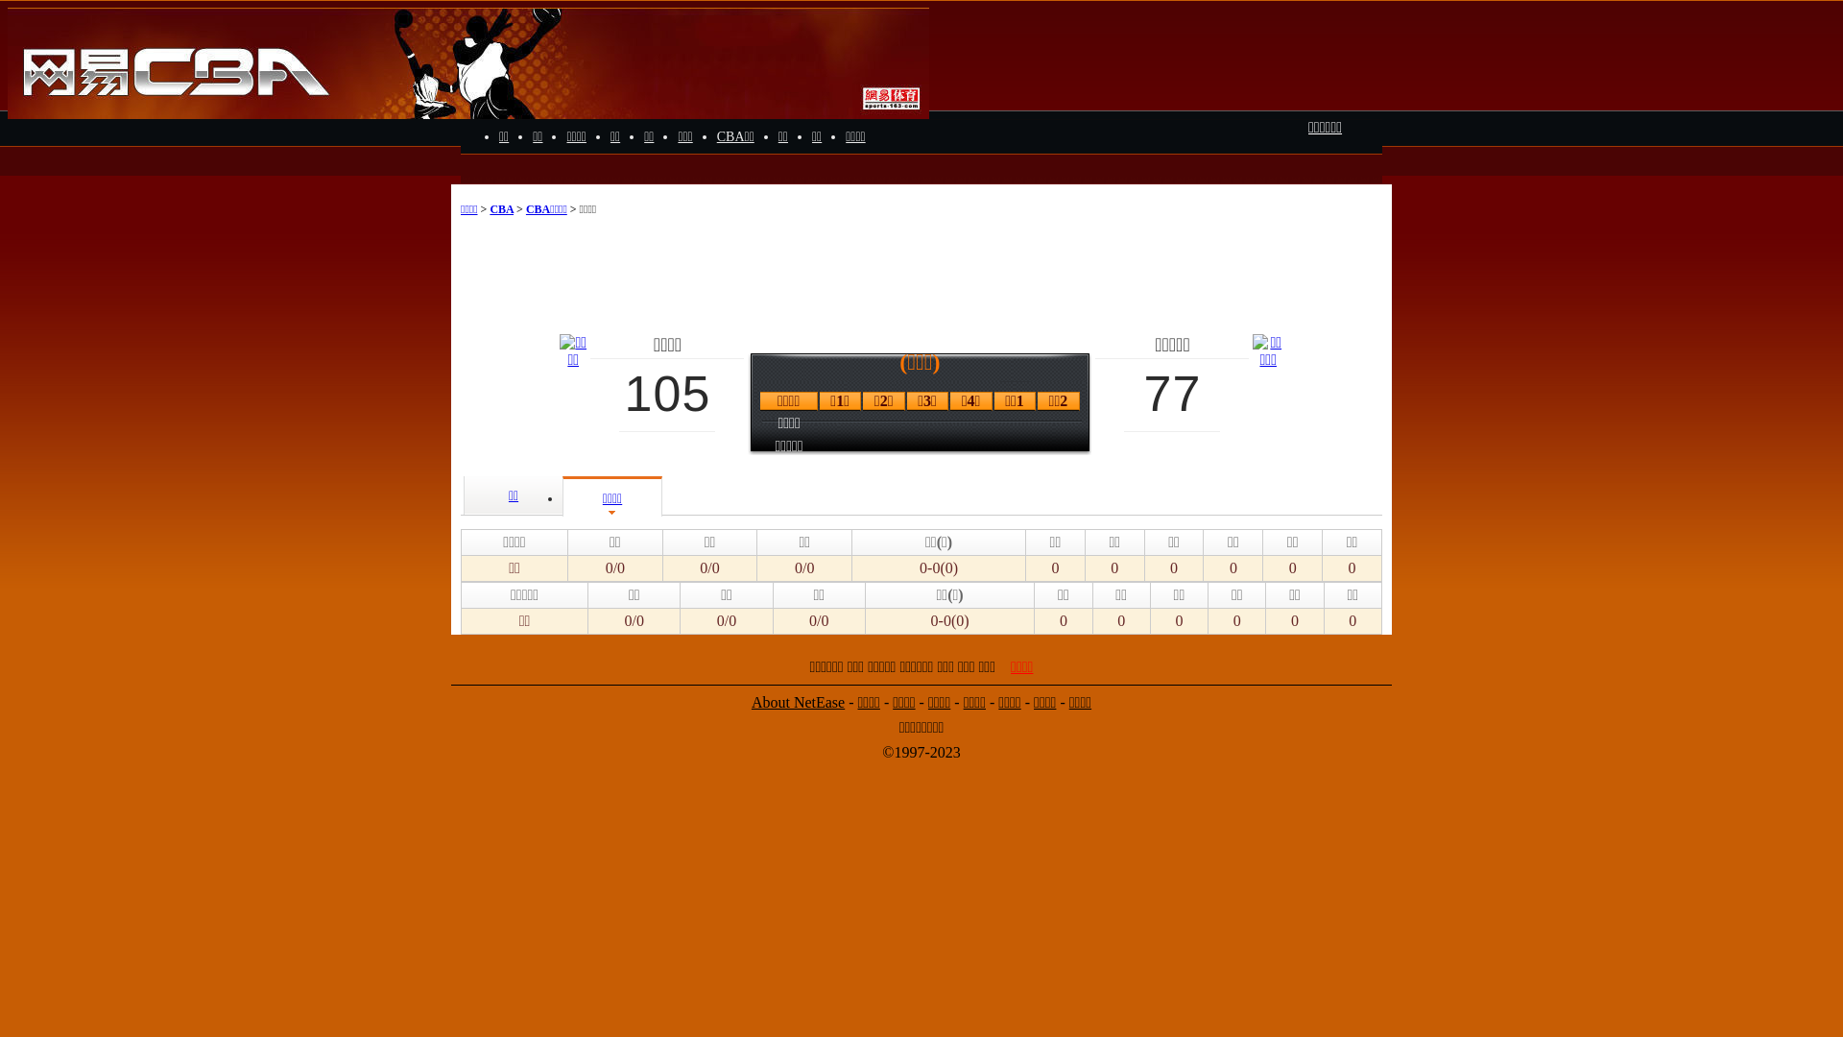 The width and height of the screenshot is (1843, 1037). I want to click on About NetEase, so click(799, 703).